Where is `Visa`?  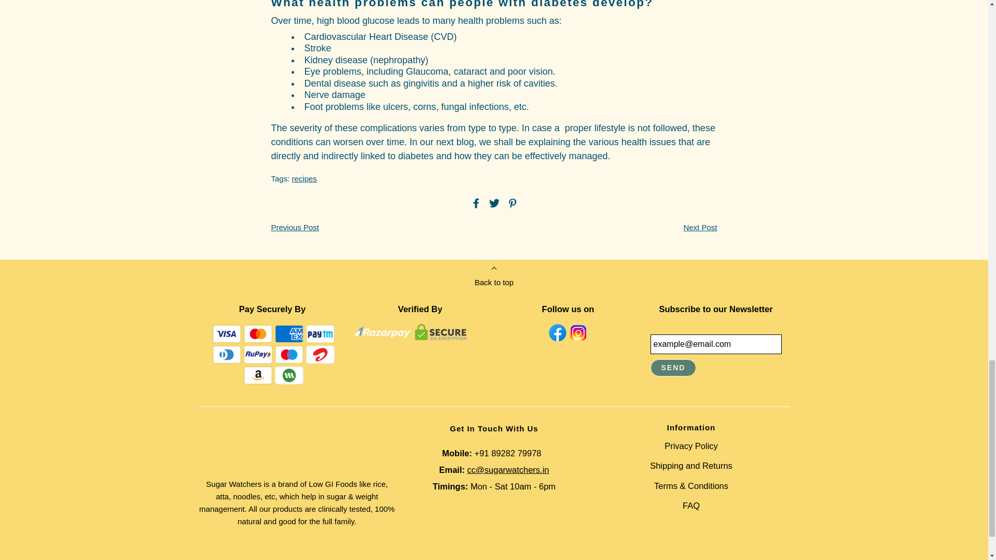
Visa is located at coordinates (227, 334).